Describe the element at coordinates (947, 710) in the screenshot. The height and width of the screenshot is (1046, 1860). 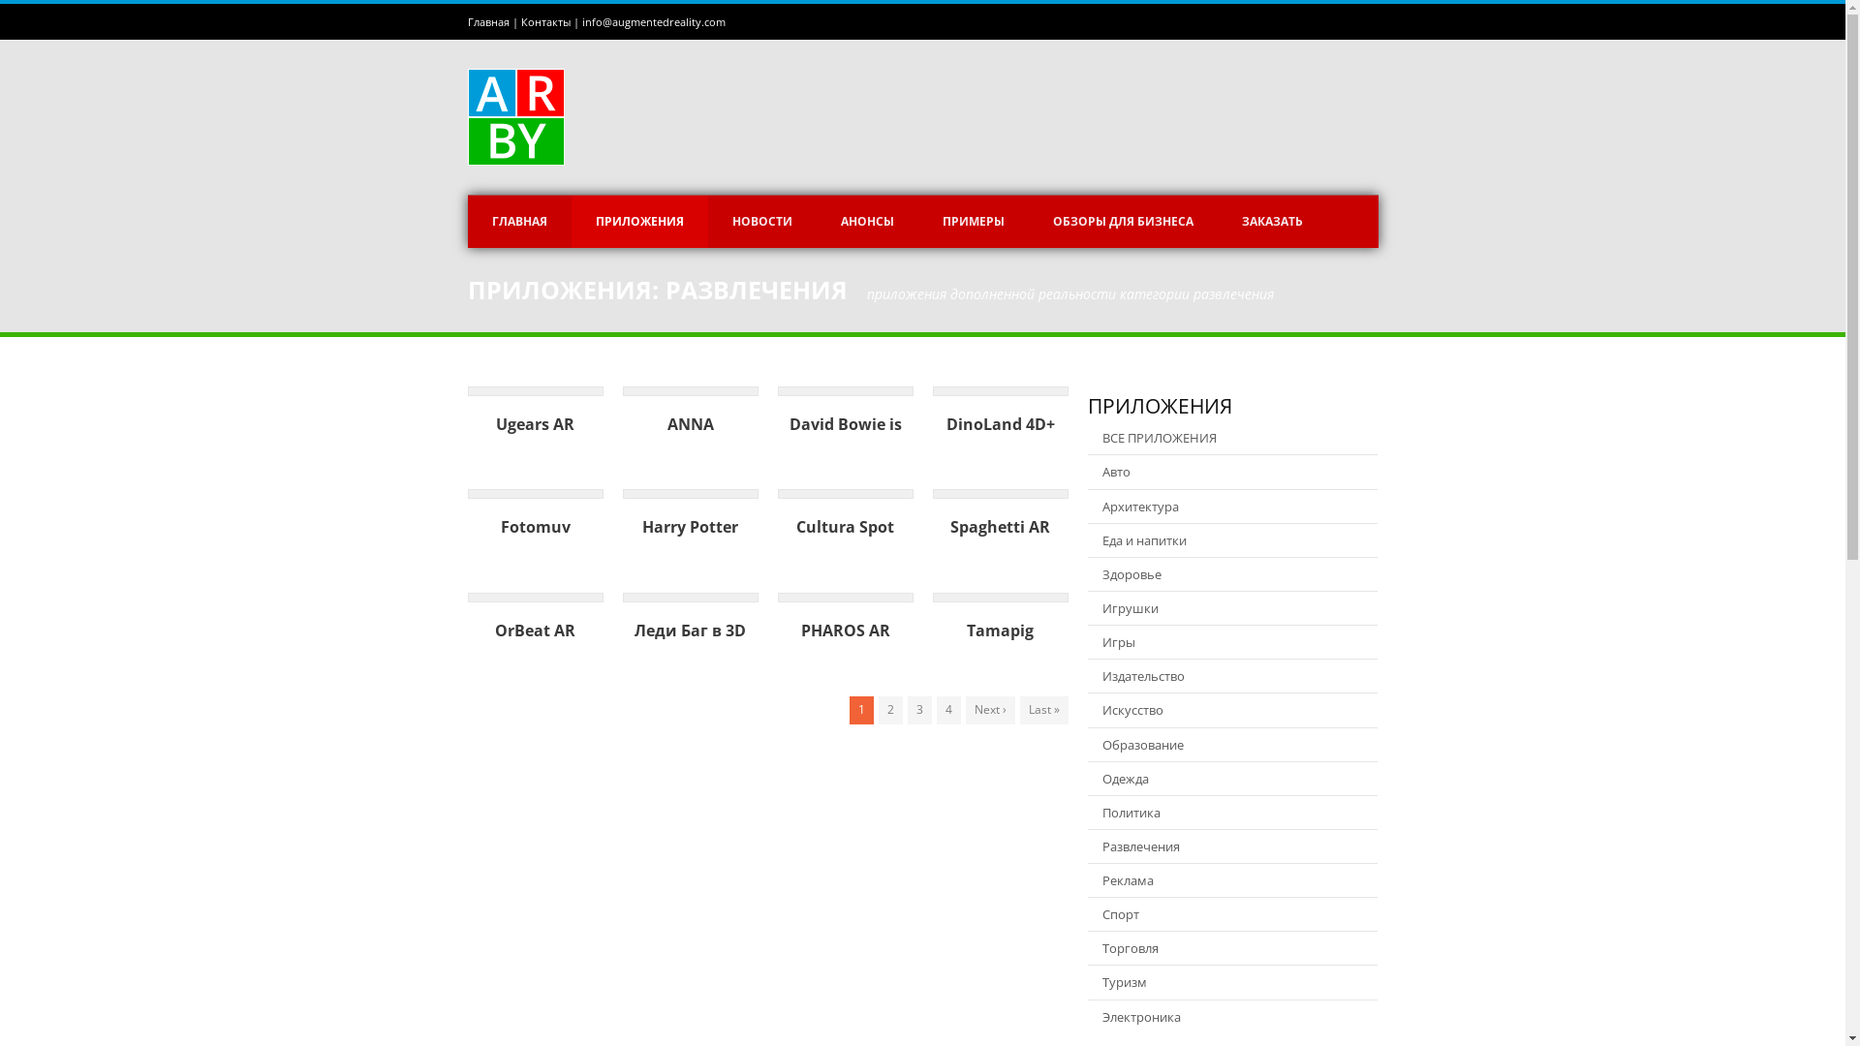
I see `4` at that location.